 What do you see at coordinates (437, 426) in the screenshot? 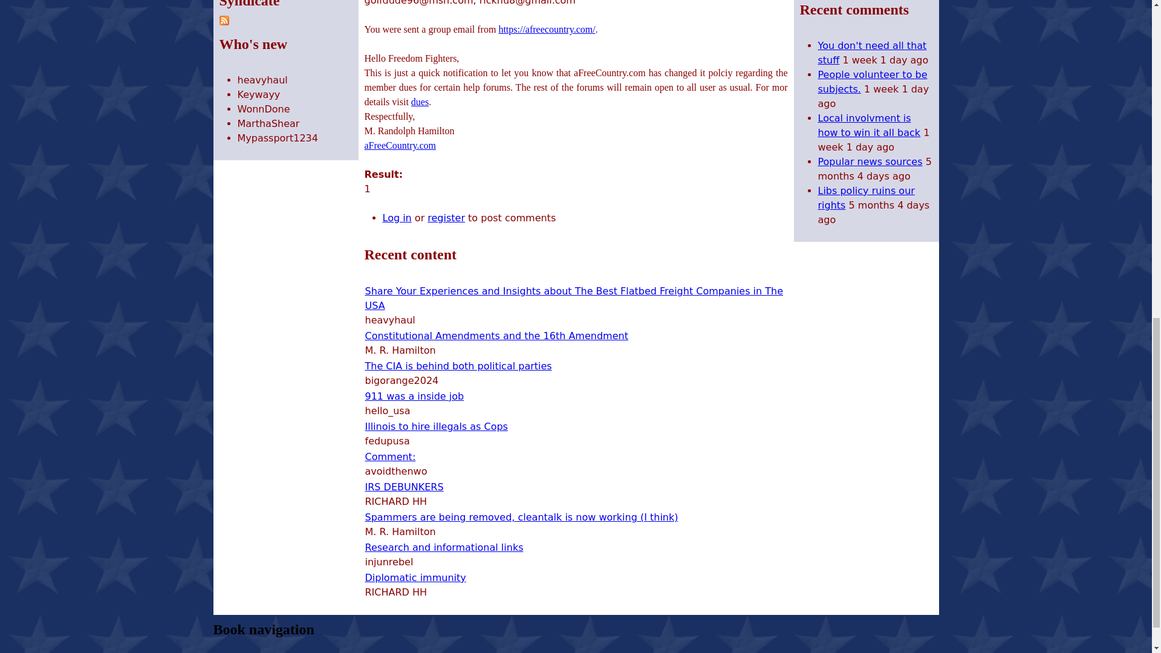
I see `Illinois to hire illegals as Cops` at bounding box center [437, 426].